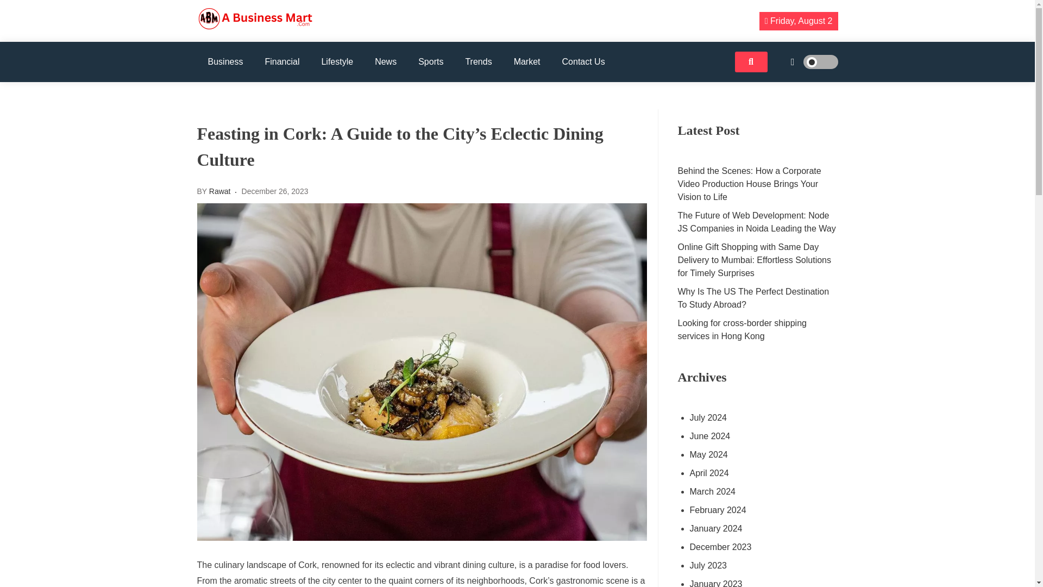  I want to click on Looking for cross-border shipping services in Hong Kong, so click(758, 329).